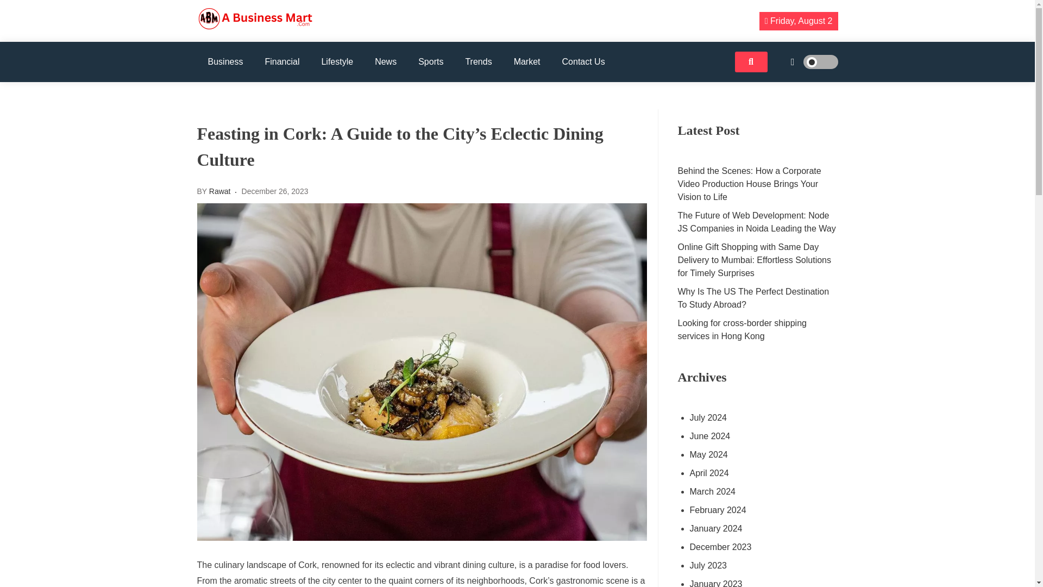  I want to click on Looking for cross-border shipping services in Hong Kong, so click(758, 329).